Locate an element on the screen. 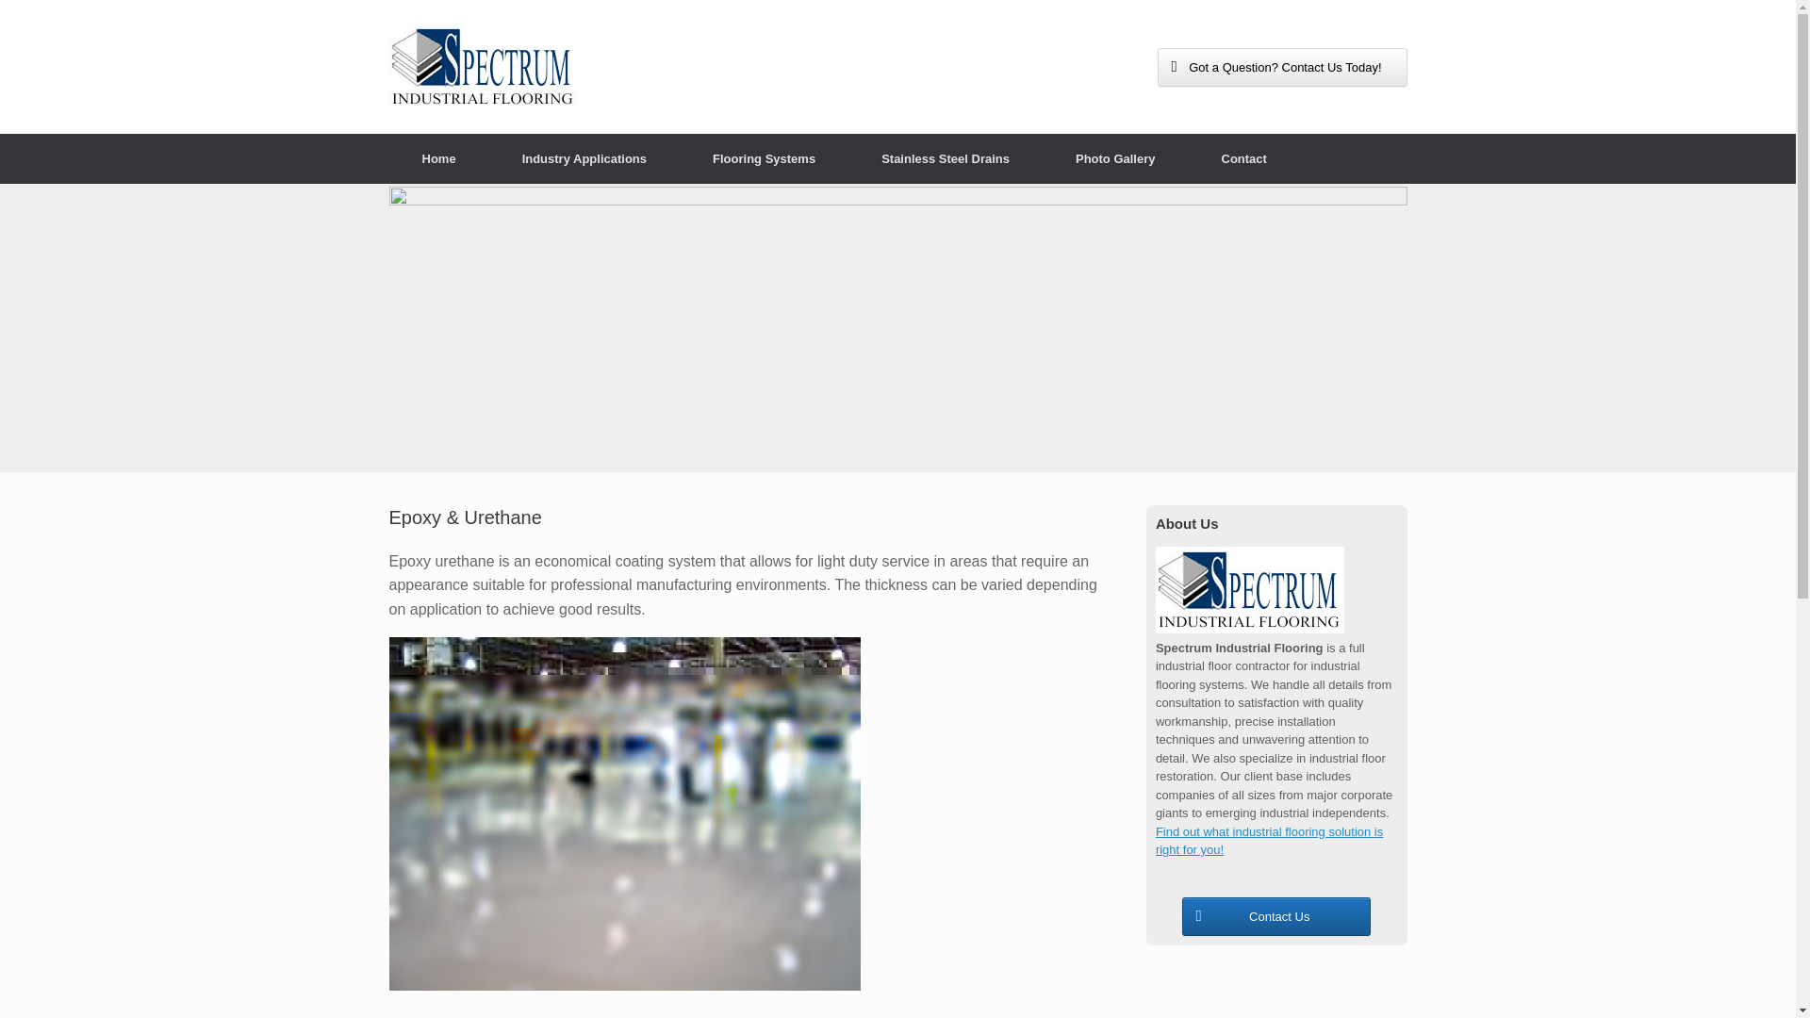 The image size is (1810, 1018). Find out what industrial flooring solution is right for you! is located at coordinates (1269, 841).